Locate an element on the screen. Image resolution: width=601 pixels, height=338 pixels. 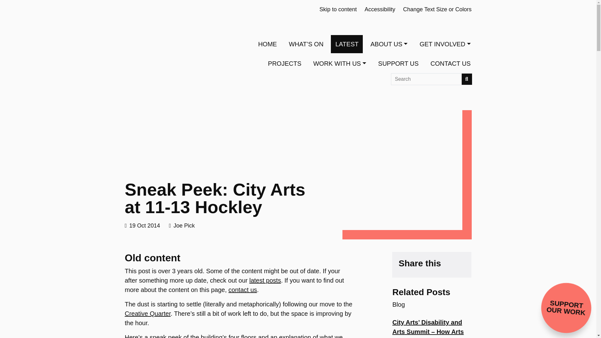
LATEST is located at coordinates (347, 44).